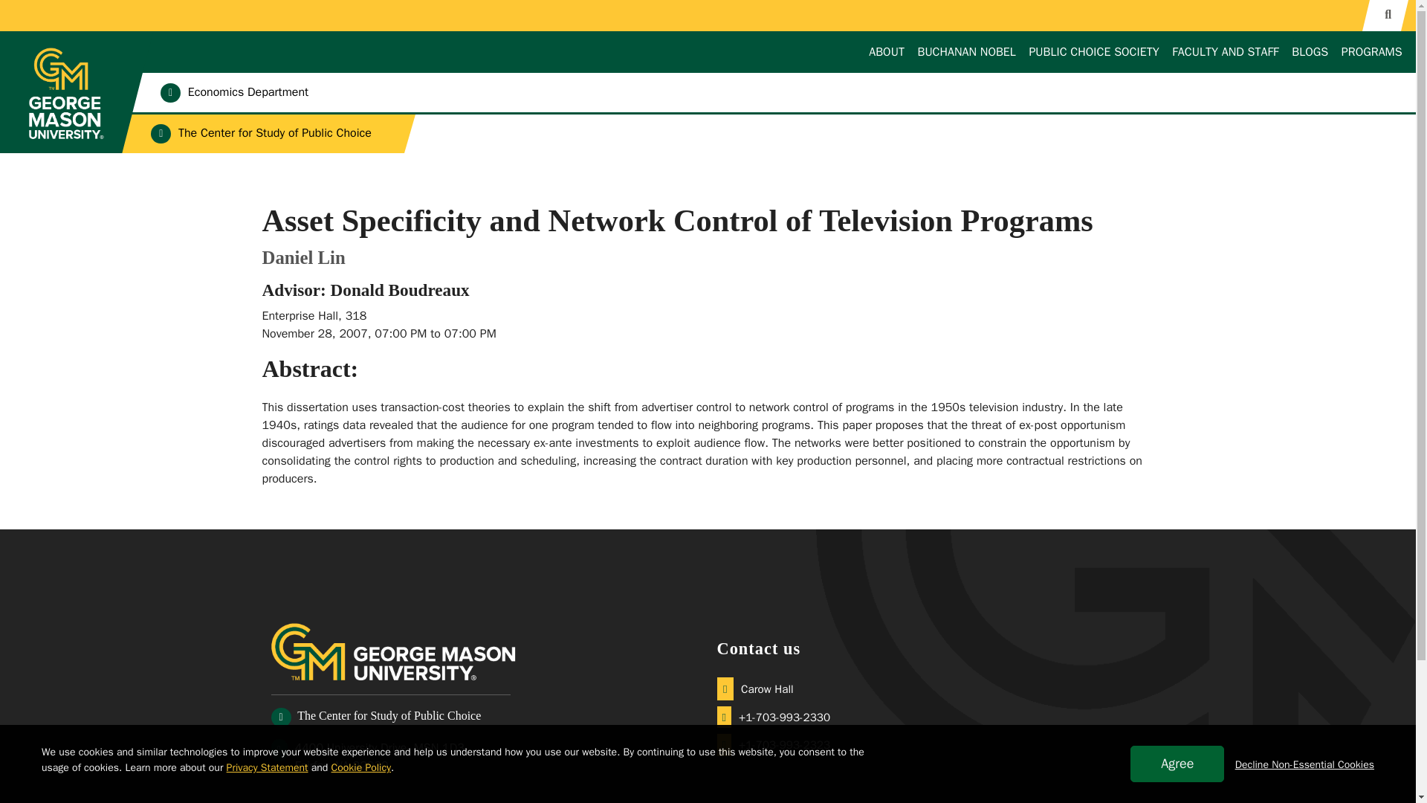 The height and width of the screenshot is (803, 1427). I want to click on BLOGS, so click(1310, 52).